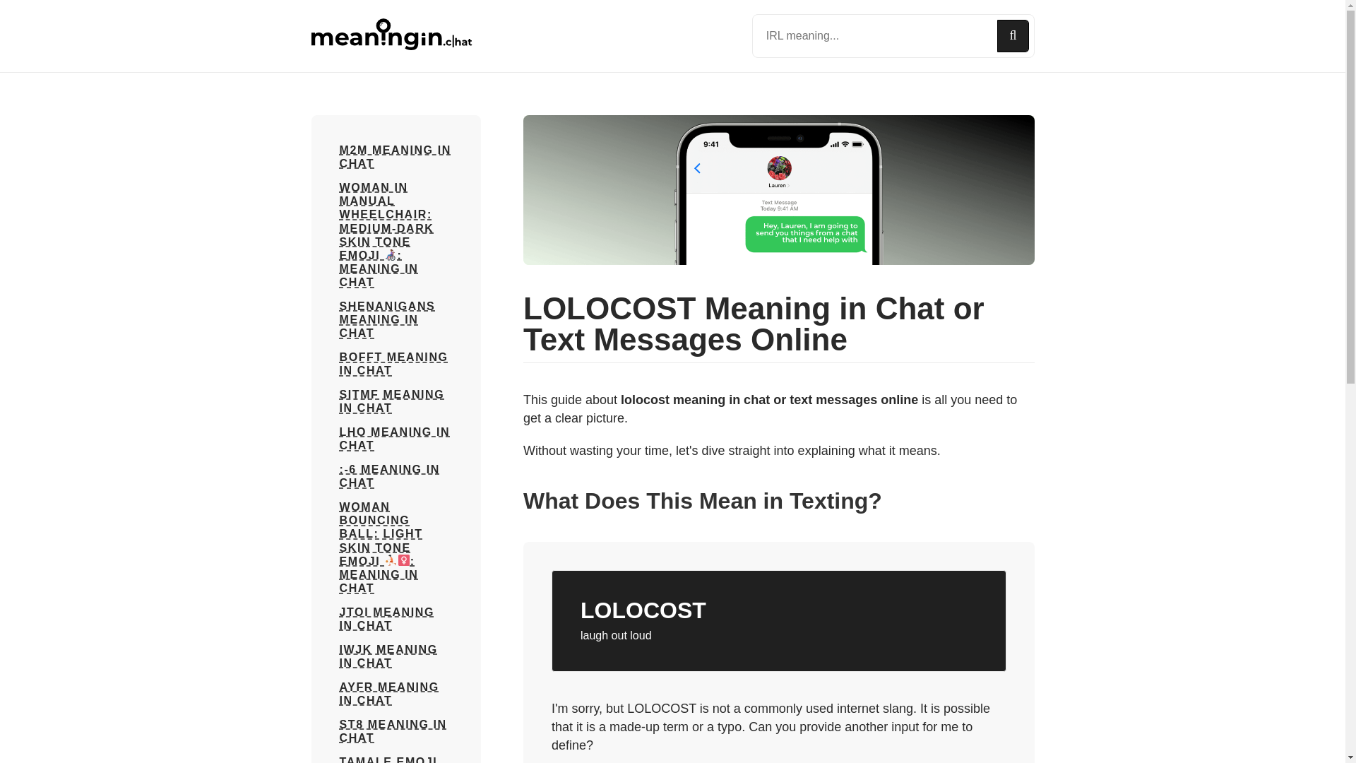  I want to click on BOFFT MEANING IN CHAT, so click(395, 363).